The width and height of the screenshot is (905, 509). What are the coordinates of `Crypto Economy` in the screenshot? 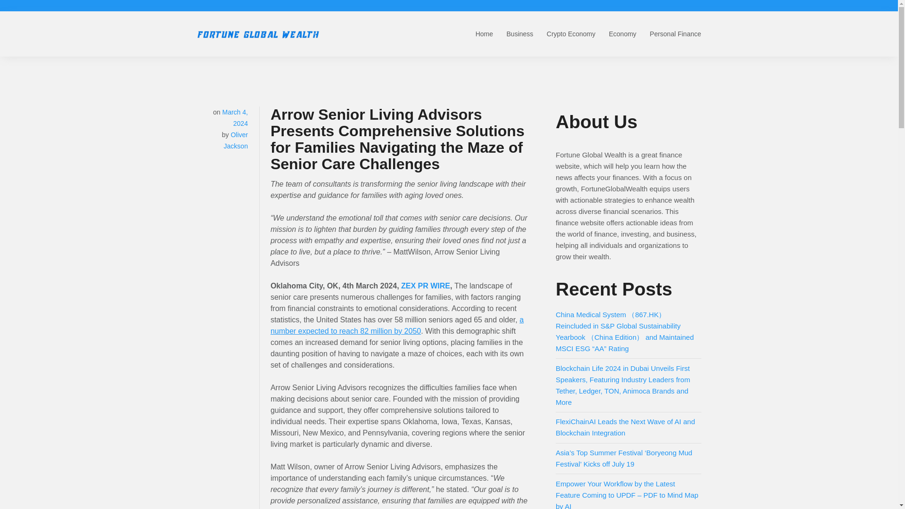 It's located at (571, 33).